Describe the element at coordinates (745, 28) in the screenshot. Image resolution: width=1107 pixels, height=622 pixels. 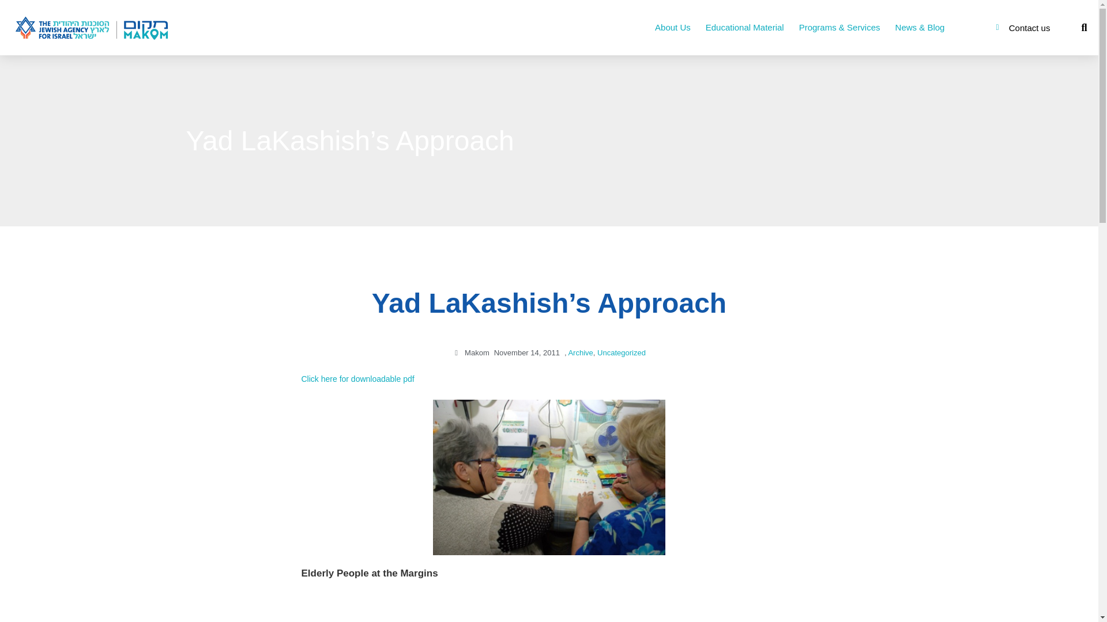
I see `Educational Material` at that location.